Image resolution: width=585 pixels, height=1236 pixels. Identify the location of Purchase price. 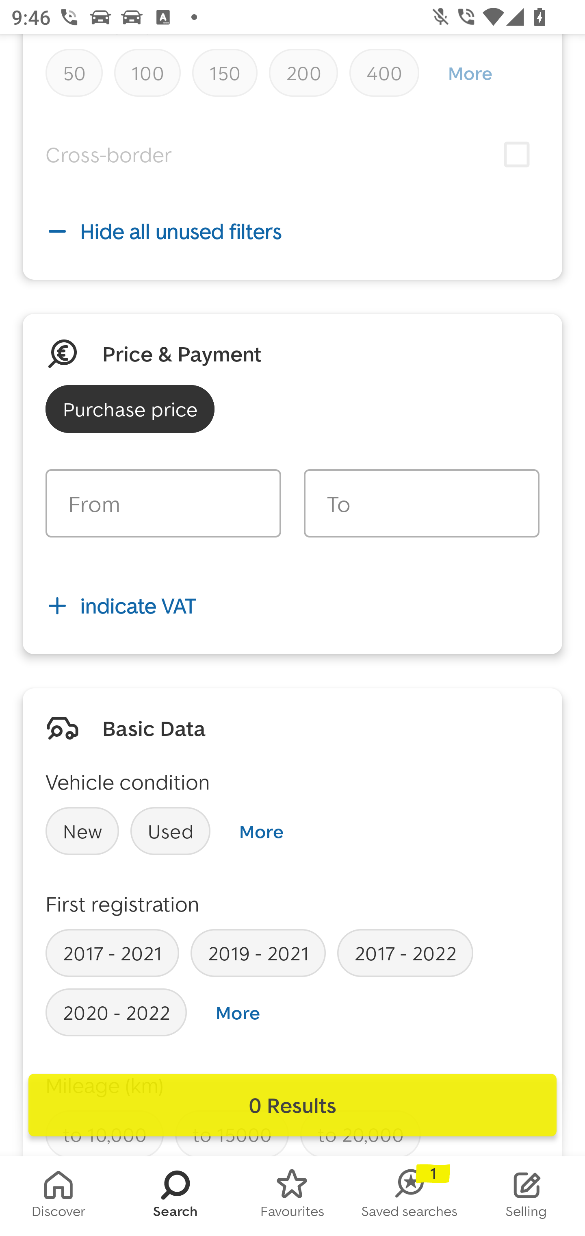
(130, 409).